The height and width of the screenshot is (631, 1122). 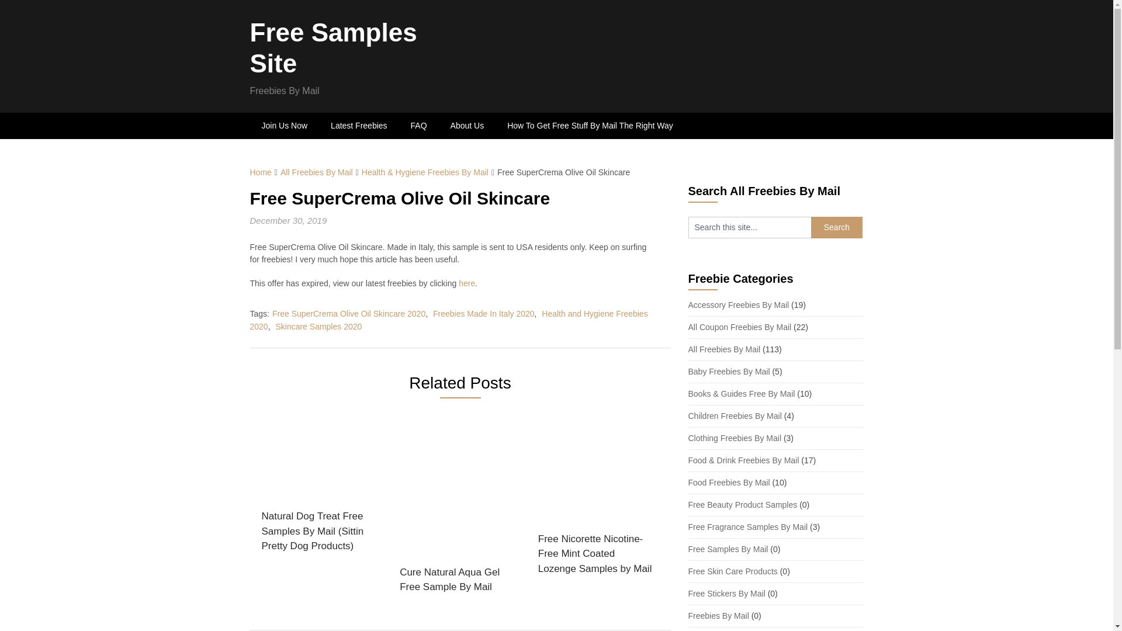 What do you see at coordinates (750, 228) in the screenshot?
I see `Search this site...` at bounding box center [750, 228].